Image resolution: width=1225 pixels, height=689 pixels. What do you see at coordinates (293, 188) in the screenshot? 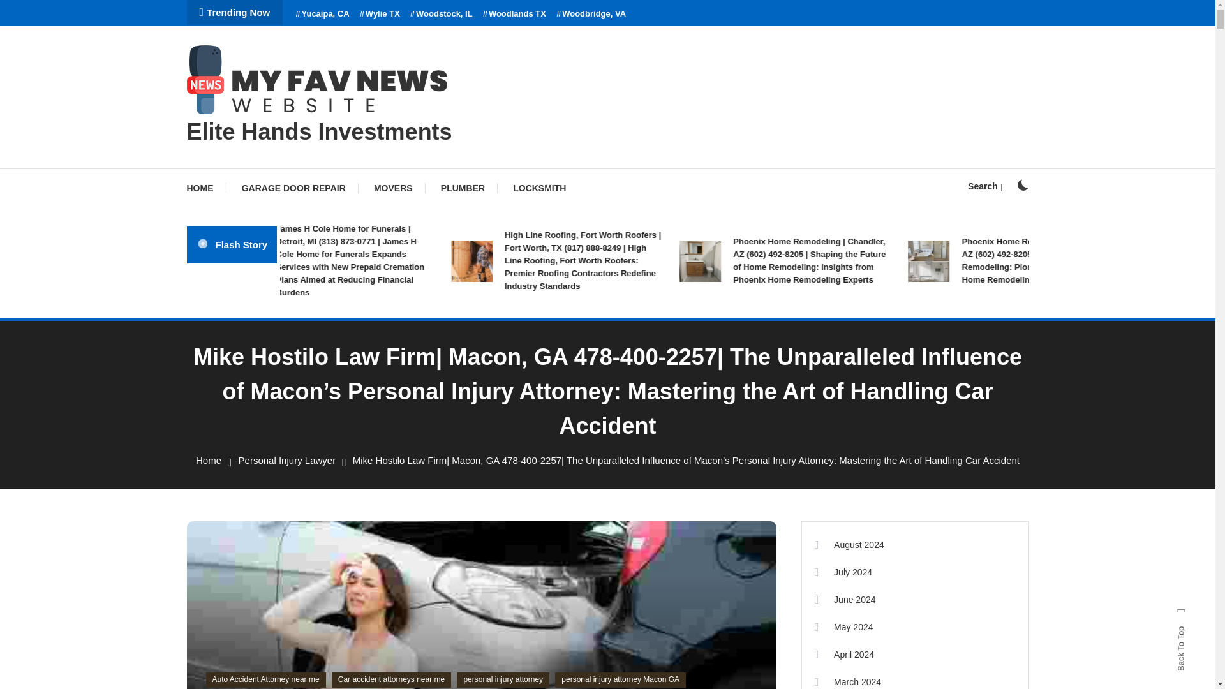
I see `GARAGE DOOR REPAIR` at bounding box center [293, 188].